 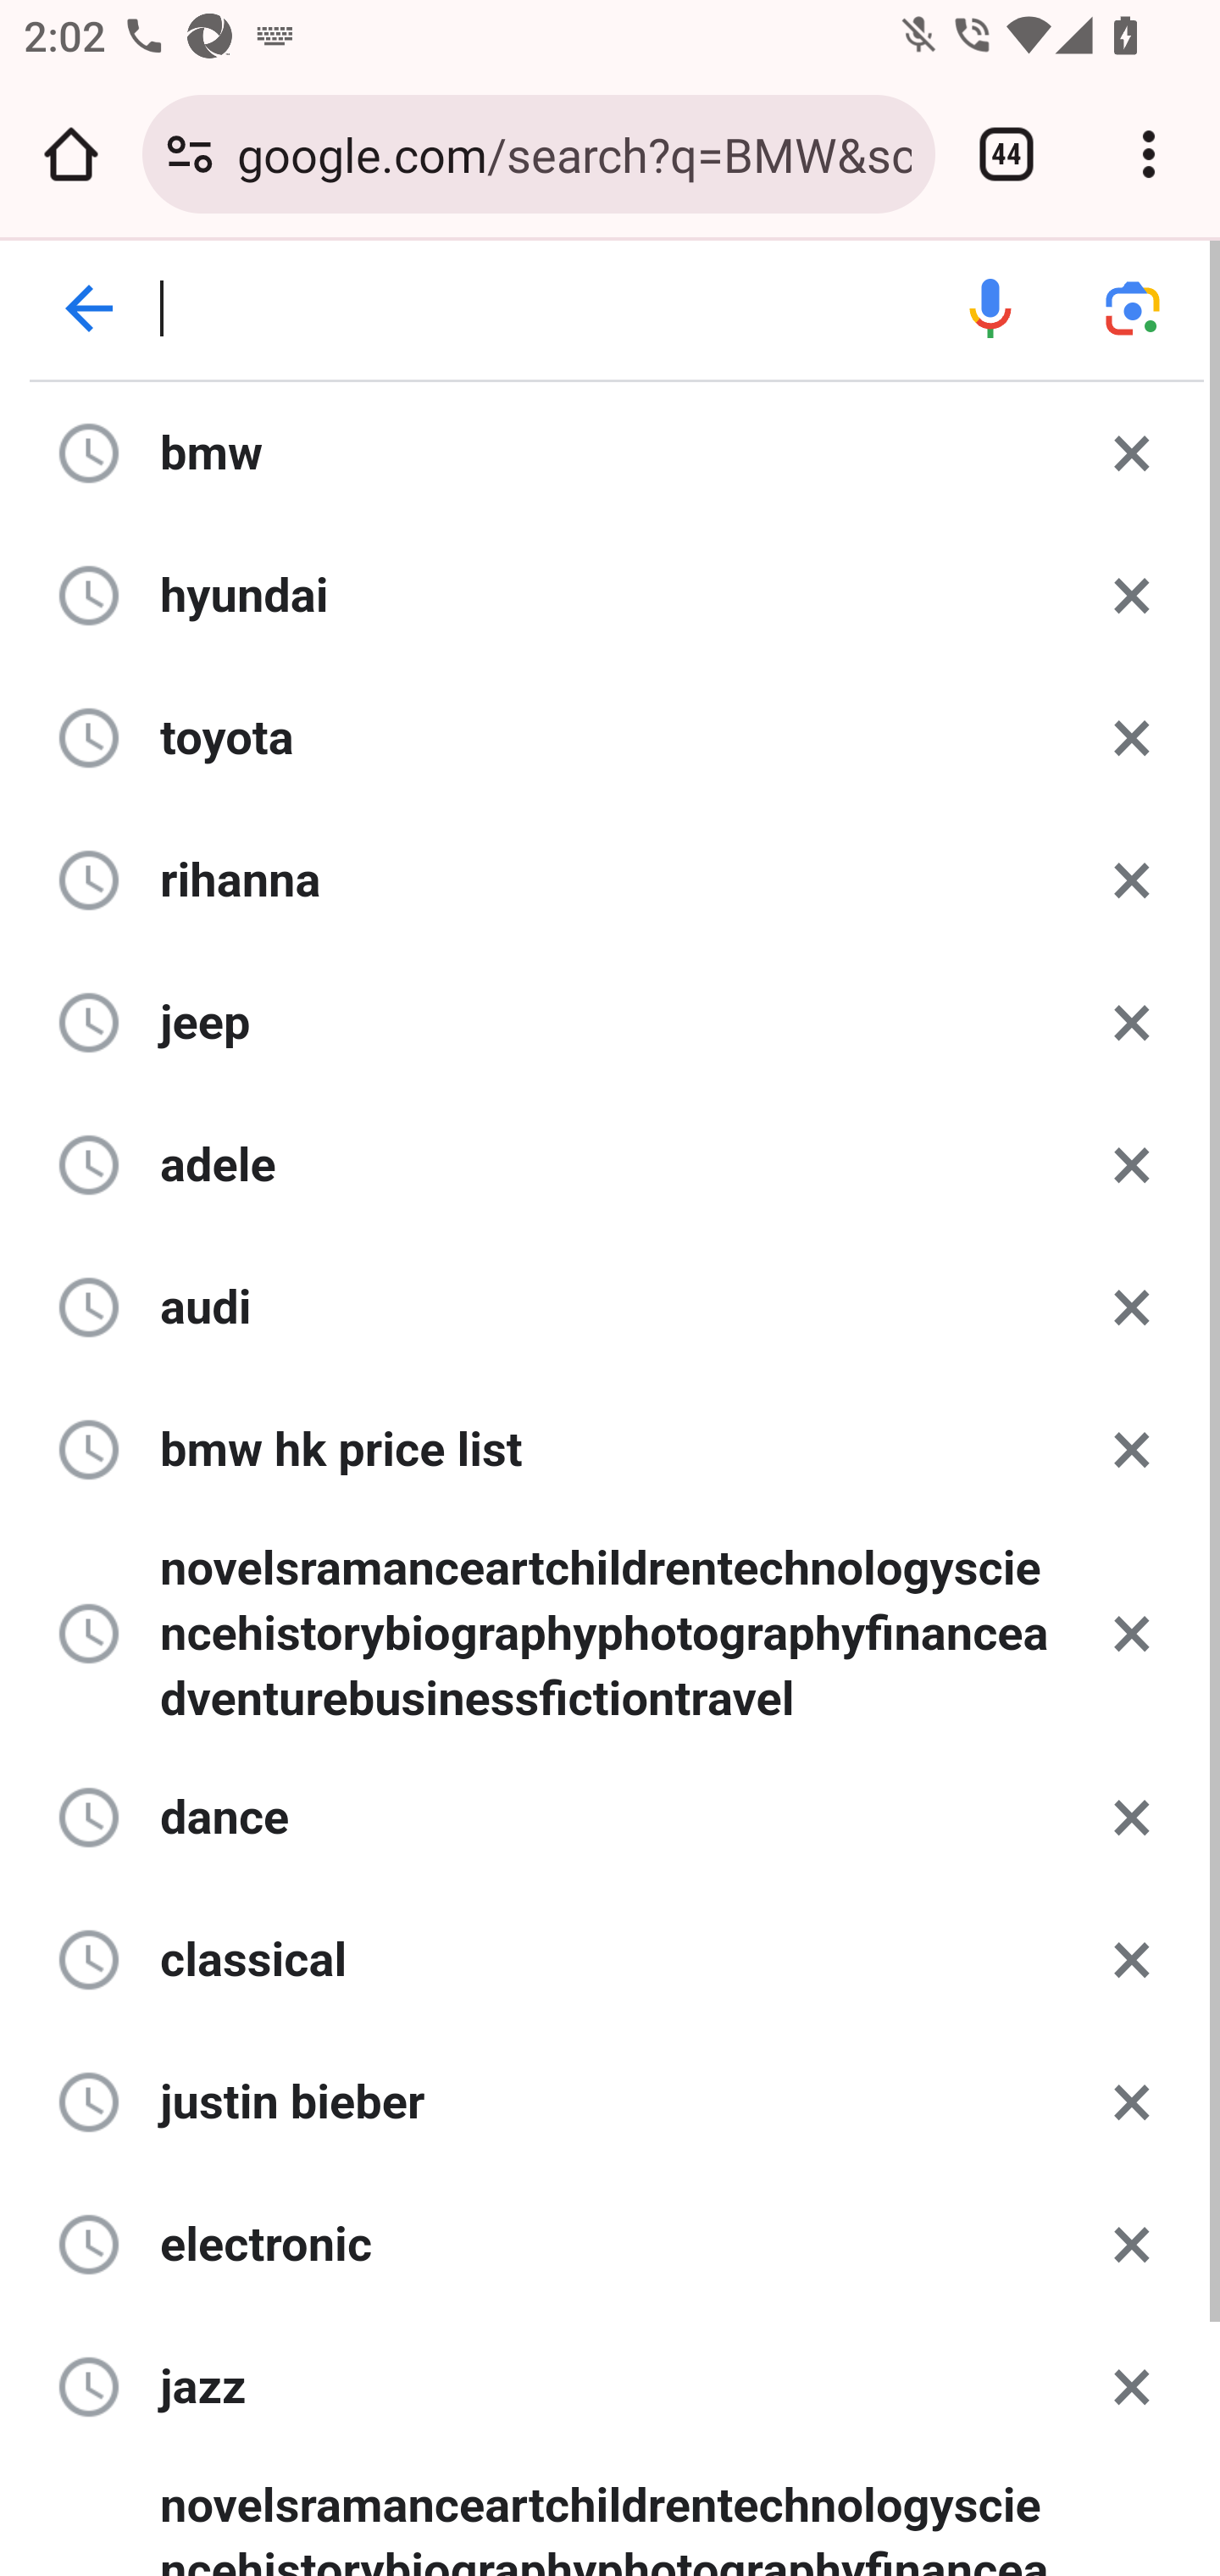 I want to click on Delete, so click(x=1132, y=452).